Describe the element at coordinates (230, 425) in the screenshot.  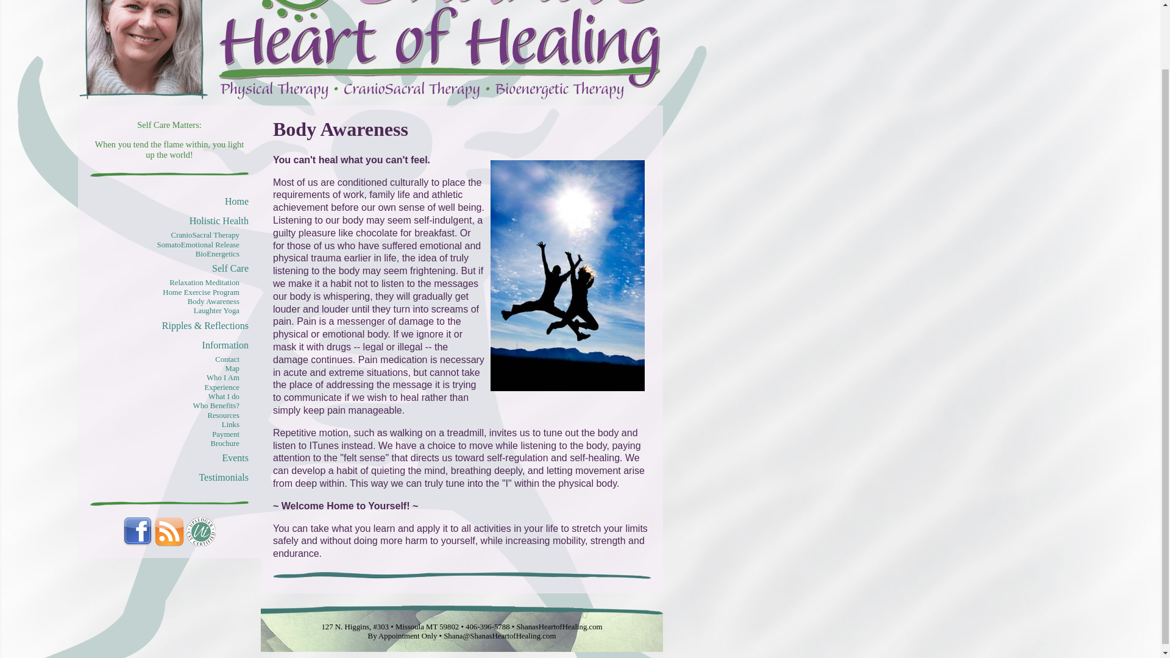
I see `Links` at that location.